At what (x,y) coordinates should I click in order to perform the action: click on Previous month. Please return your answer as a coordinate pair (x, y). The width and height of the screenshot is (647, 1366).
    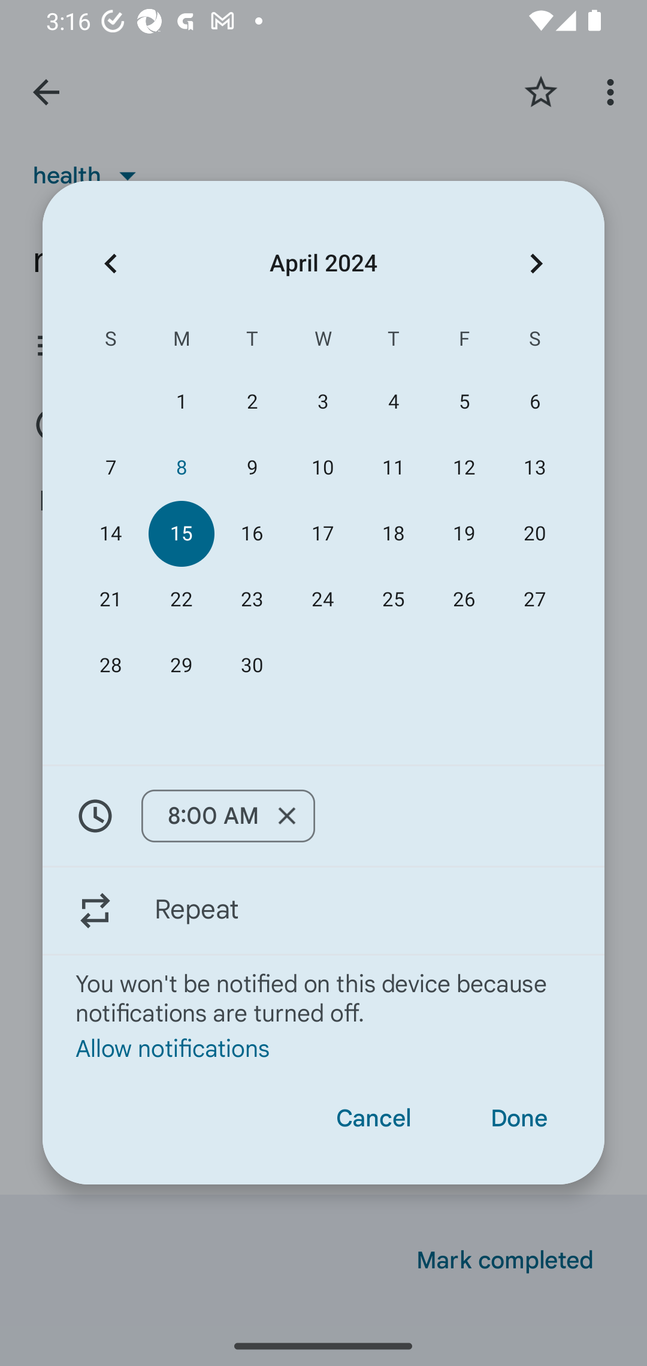
    Looking at the image, I should click on (110, 264).